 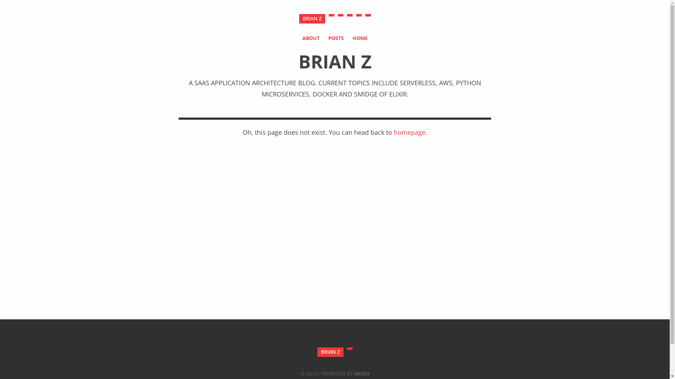 I want to click on LinkedIn, so click(x=368, y=15).